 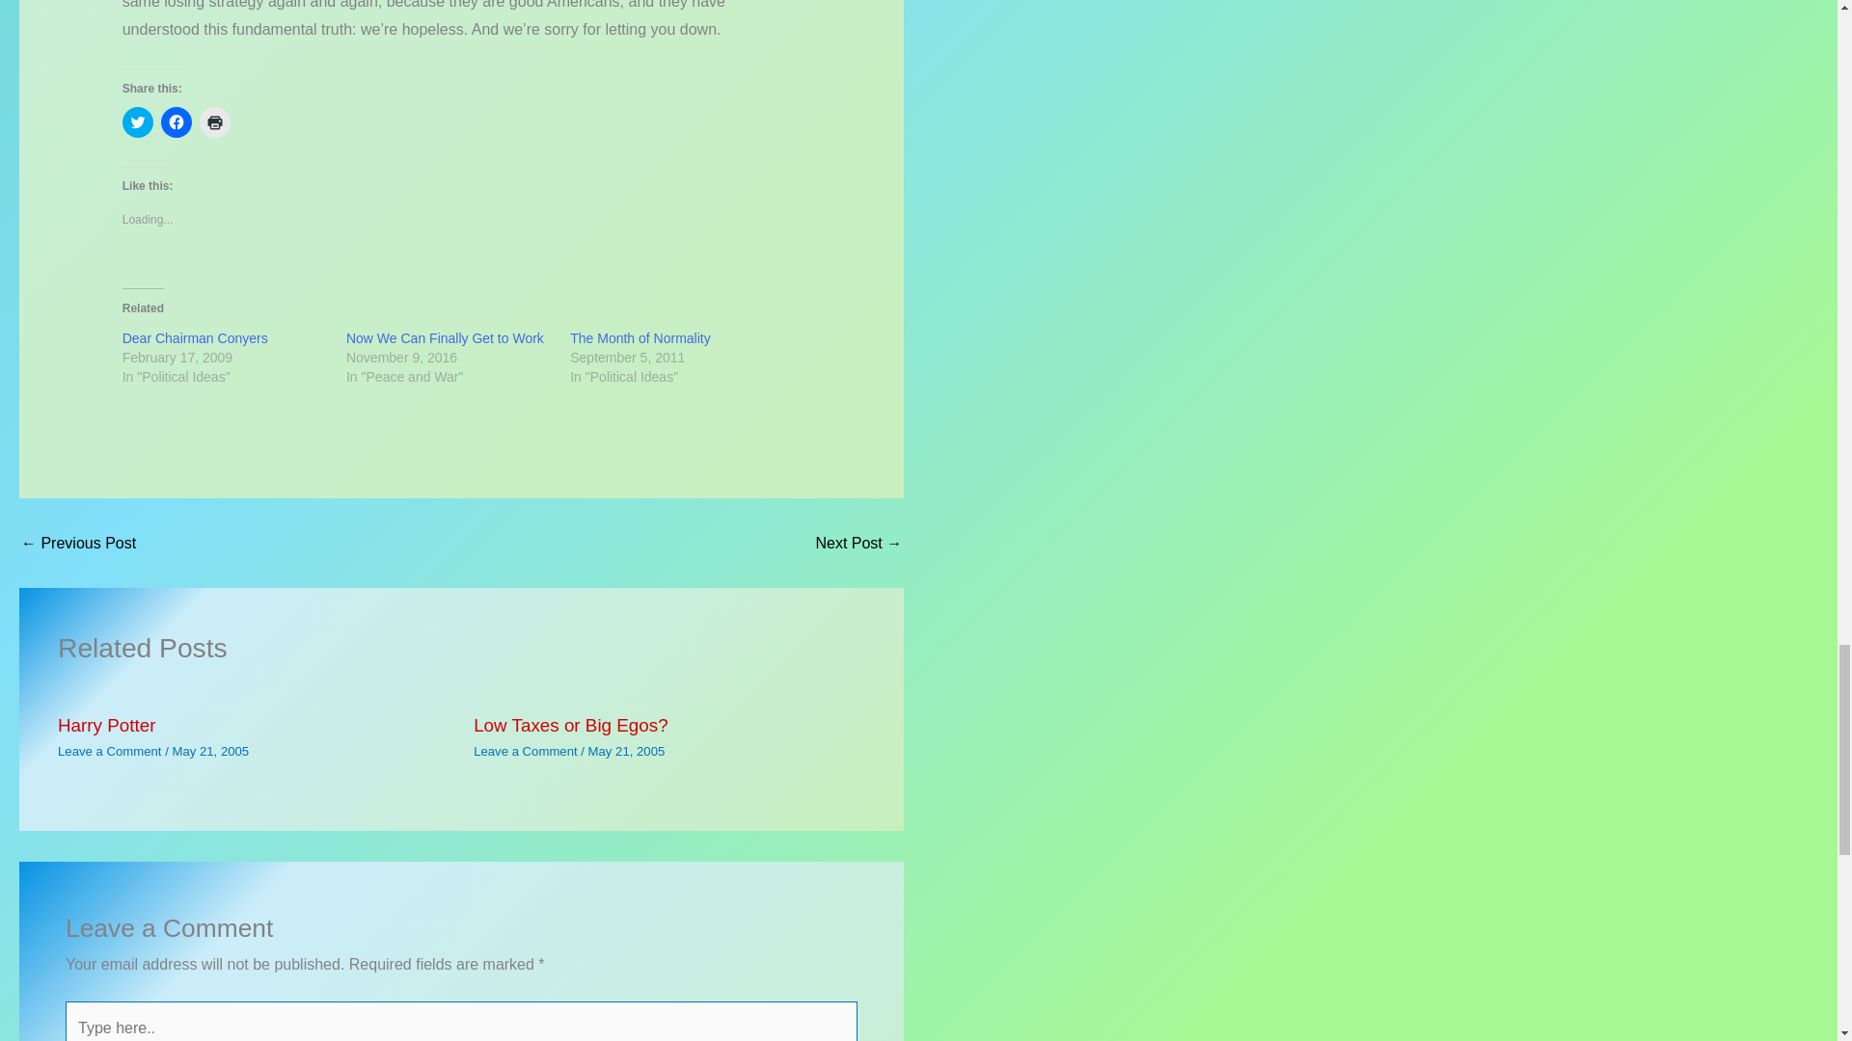 I want to click on The Month of Normality, so click(x=640, y=337).